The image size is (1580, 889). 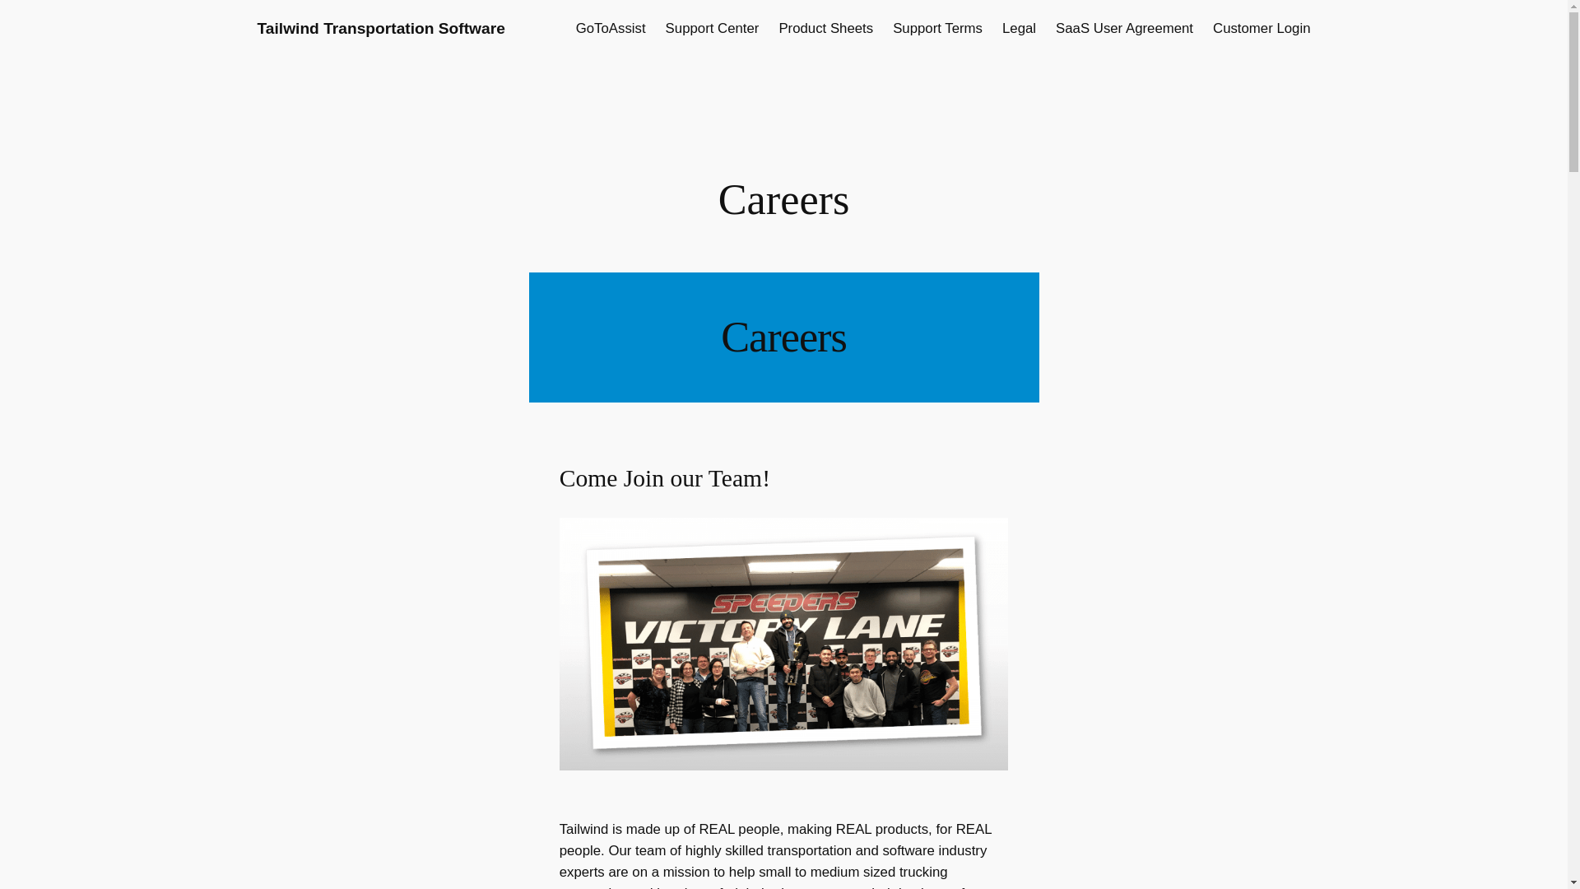 I want to click on Customer Login, so click(x=1261, y=28).